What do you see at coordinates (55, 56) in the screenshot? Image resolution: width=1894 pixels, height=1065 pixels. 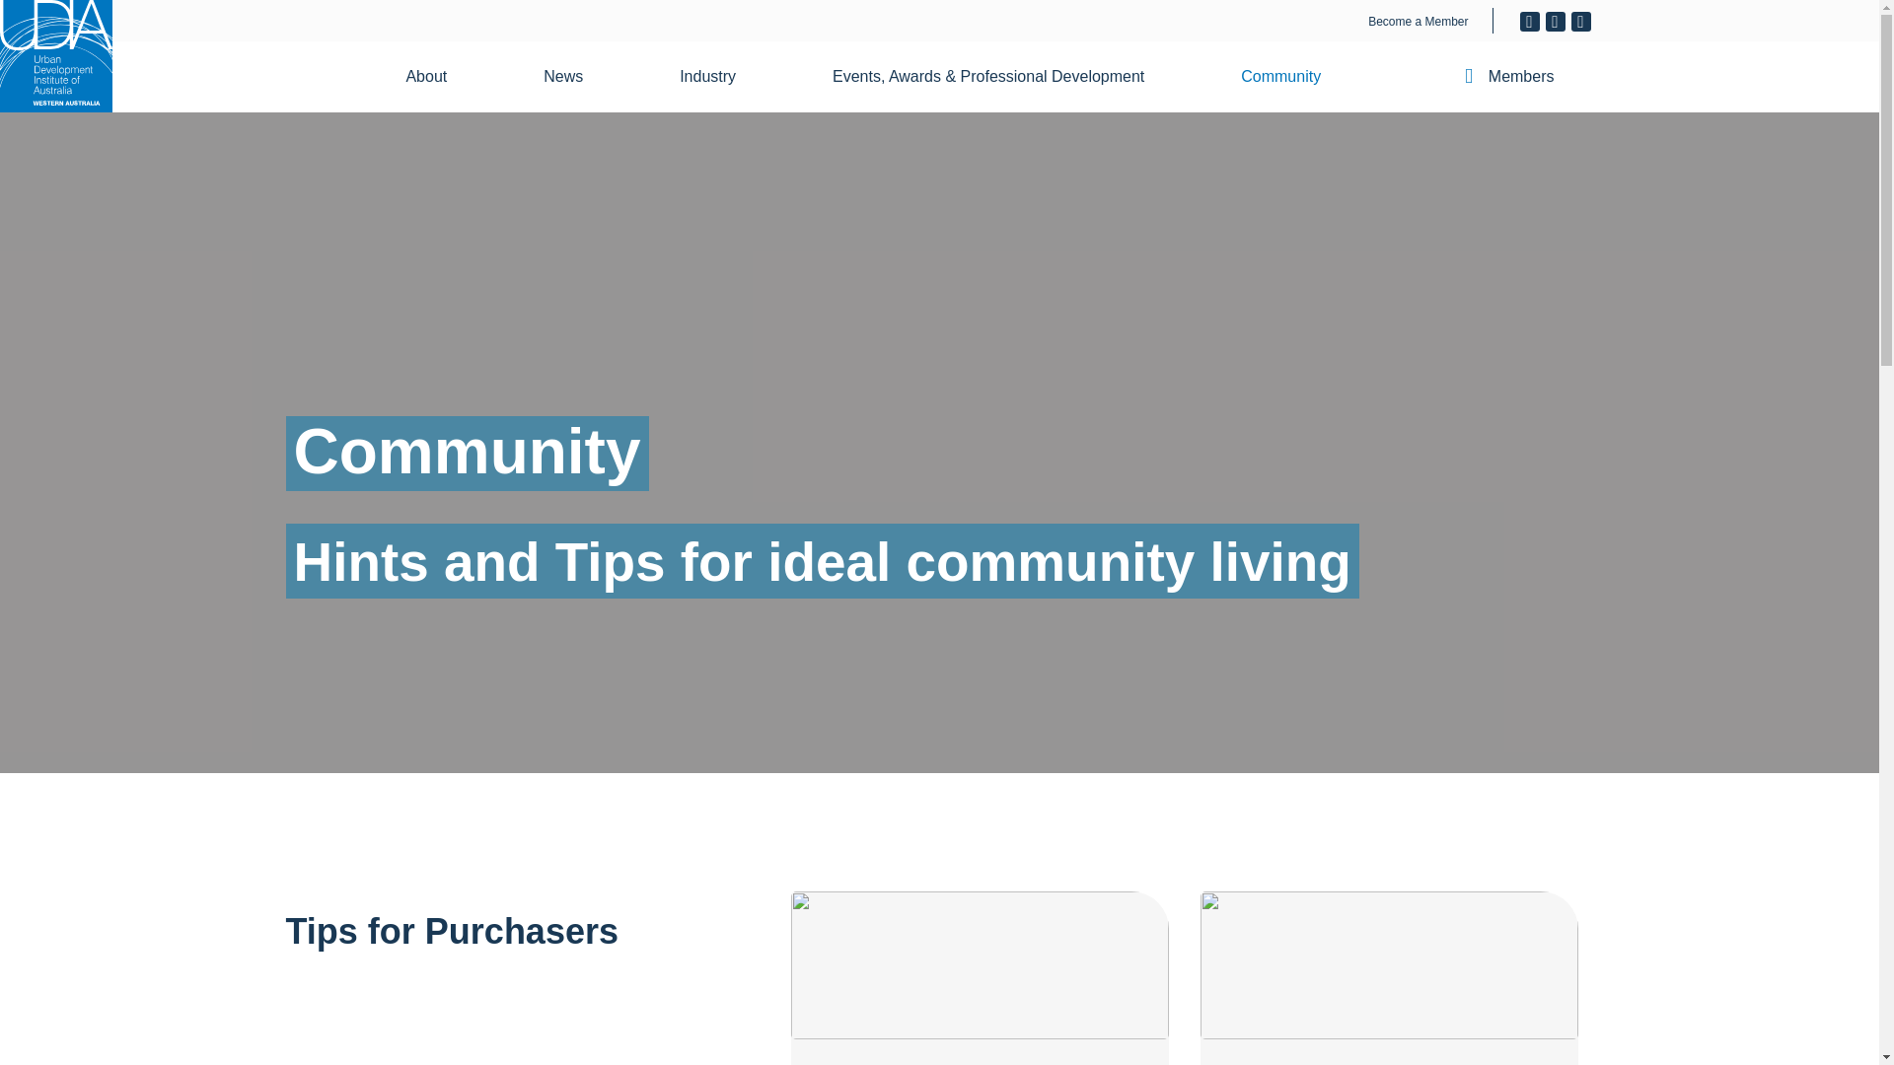 I see `Logo` at bounding box center [55, 56].